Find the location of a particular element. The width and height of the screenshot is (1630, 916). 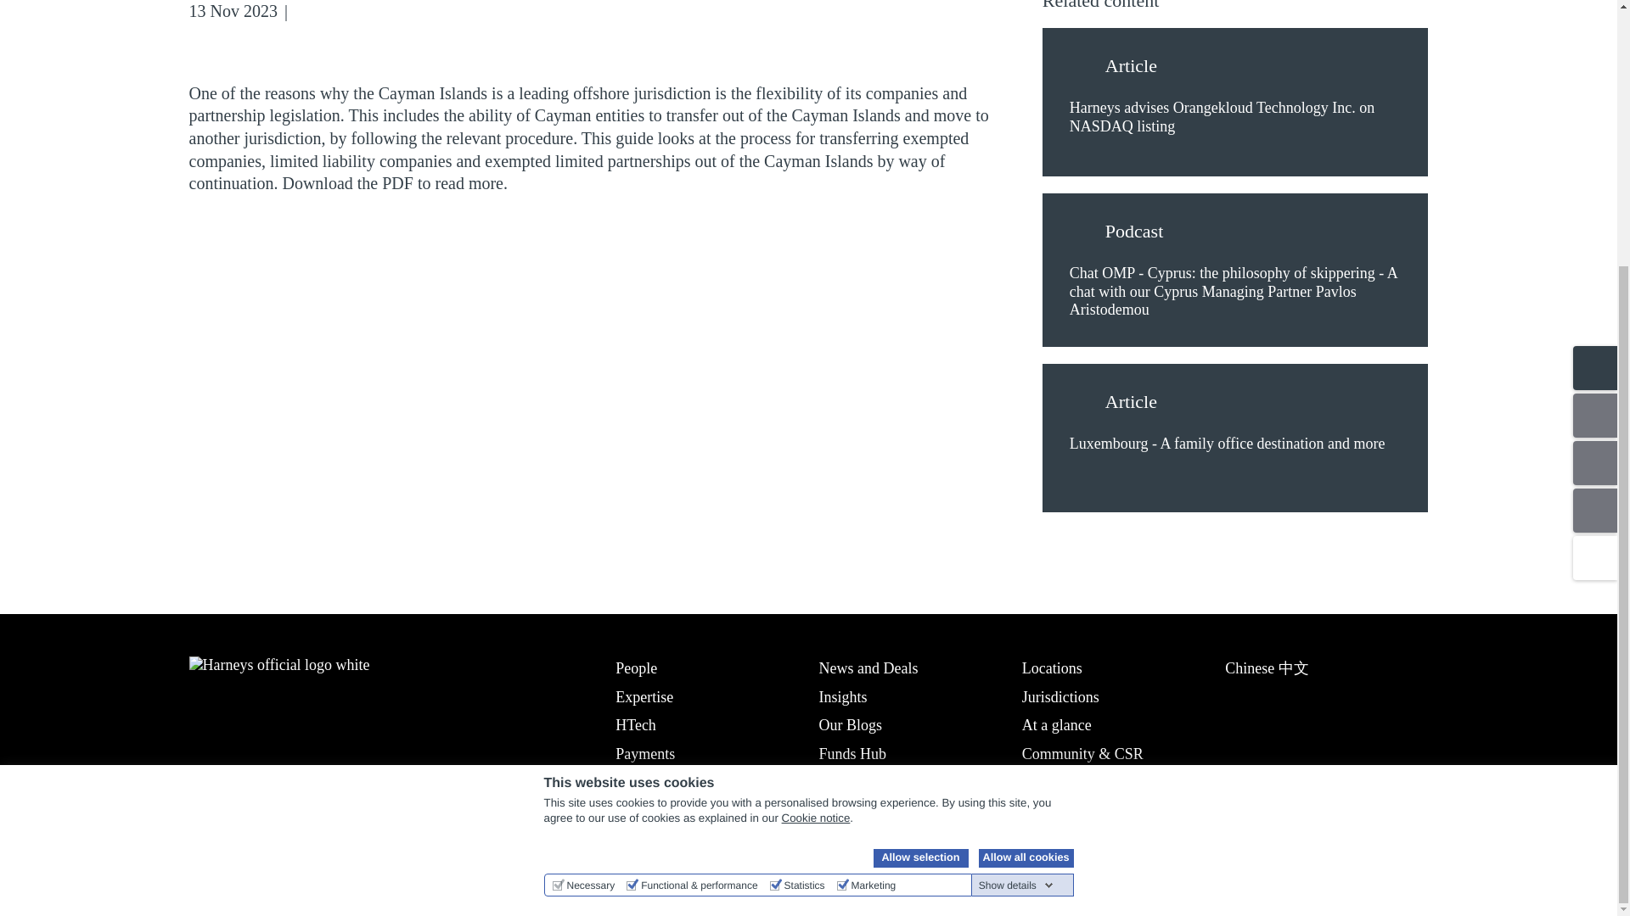

info is located at coordinates (1083, 68).